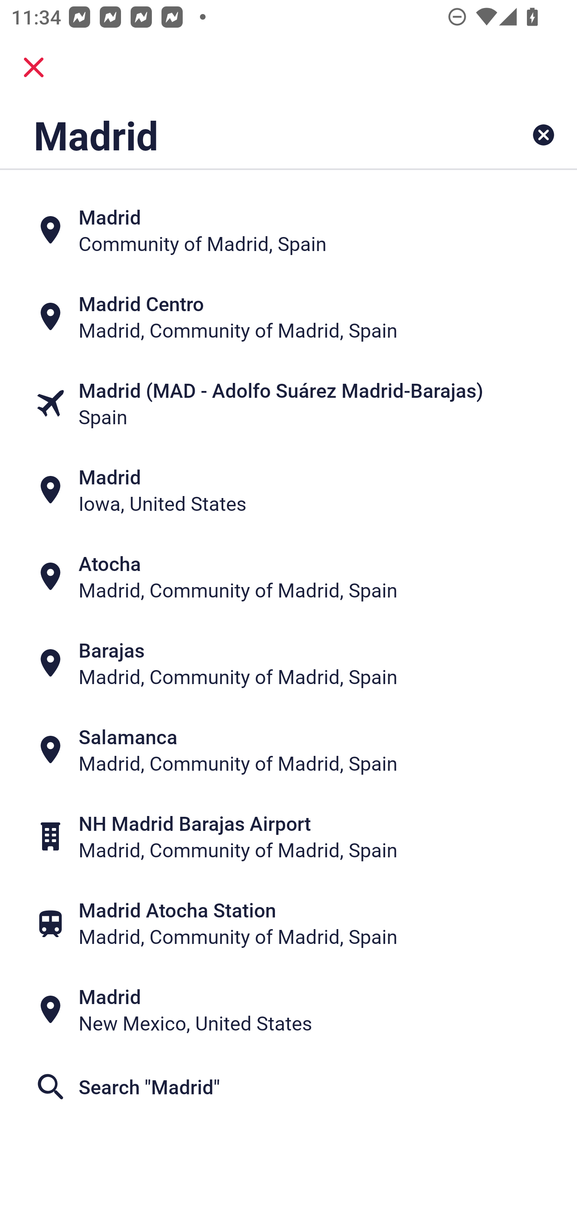 The width and height of the screenshot is (577, 1219). What do you see at coordinates (288, 577) in the screenshot?
I see `Atocha Madrid, Community of Madrid, Spain` at bounding box center [288, 577].